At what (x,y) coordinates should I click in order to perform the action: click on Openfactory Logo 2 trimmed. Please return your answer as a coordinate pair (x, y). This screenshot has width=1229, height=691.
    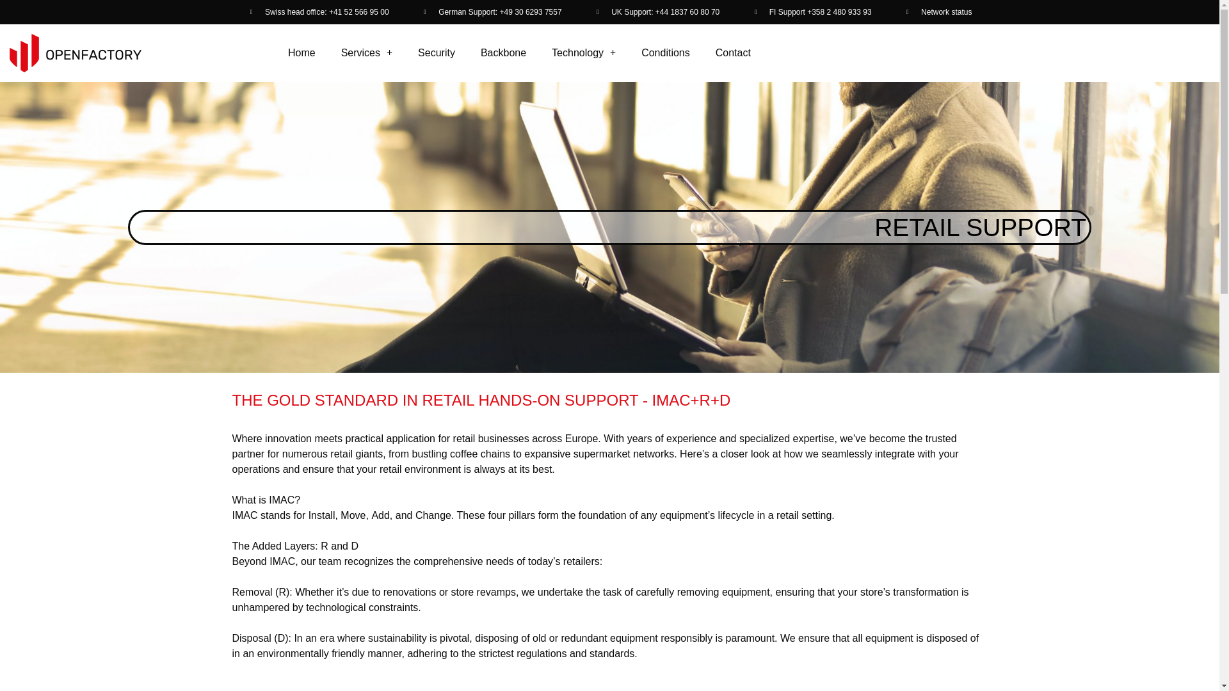
    Looking at the image, I should click on (76, 52).